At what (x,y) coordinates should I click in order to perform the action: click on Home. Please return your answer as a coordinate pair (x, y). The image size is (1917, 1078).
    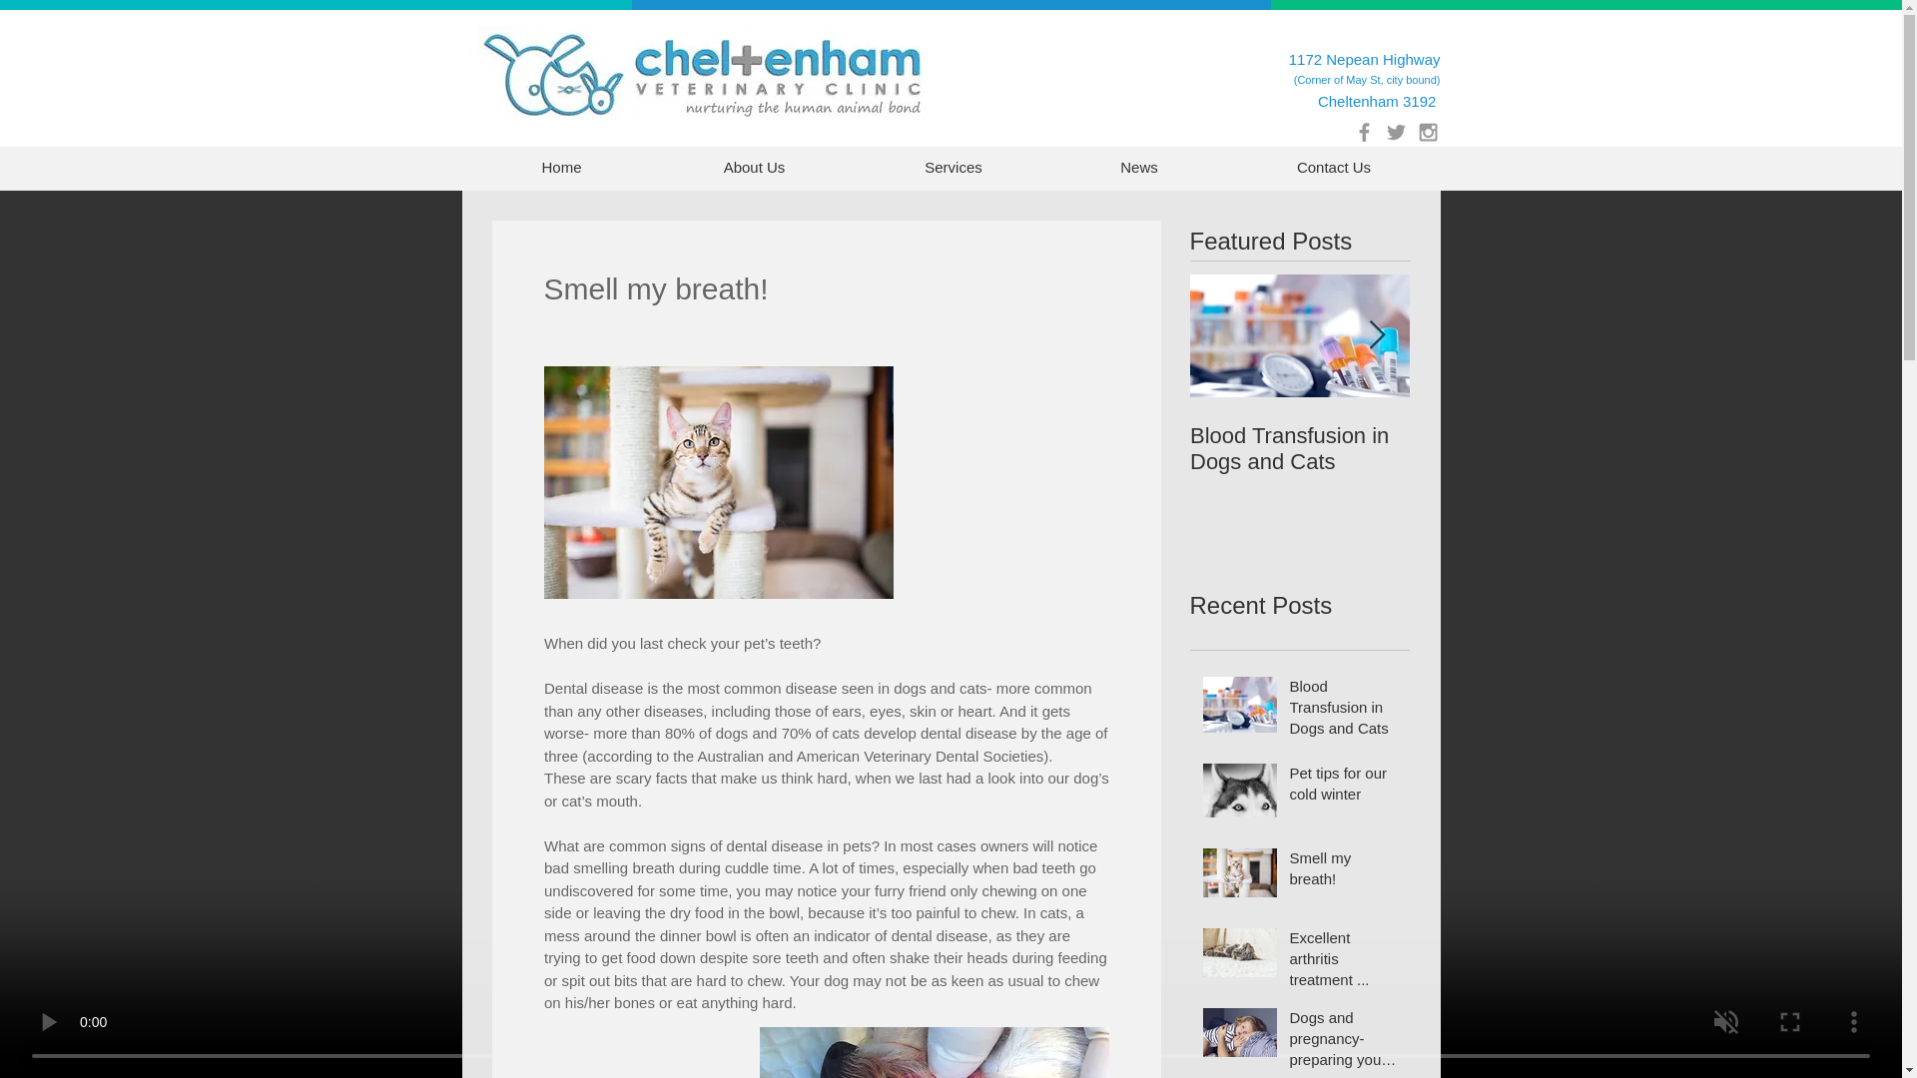
    Looking at the image, I should click on (562, 167).